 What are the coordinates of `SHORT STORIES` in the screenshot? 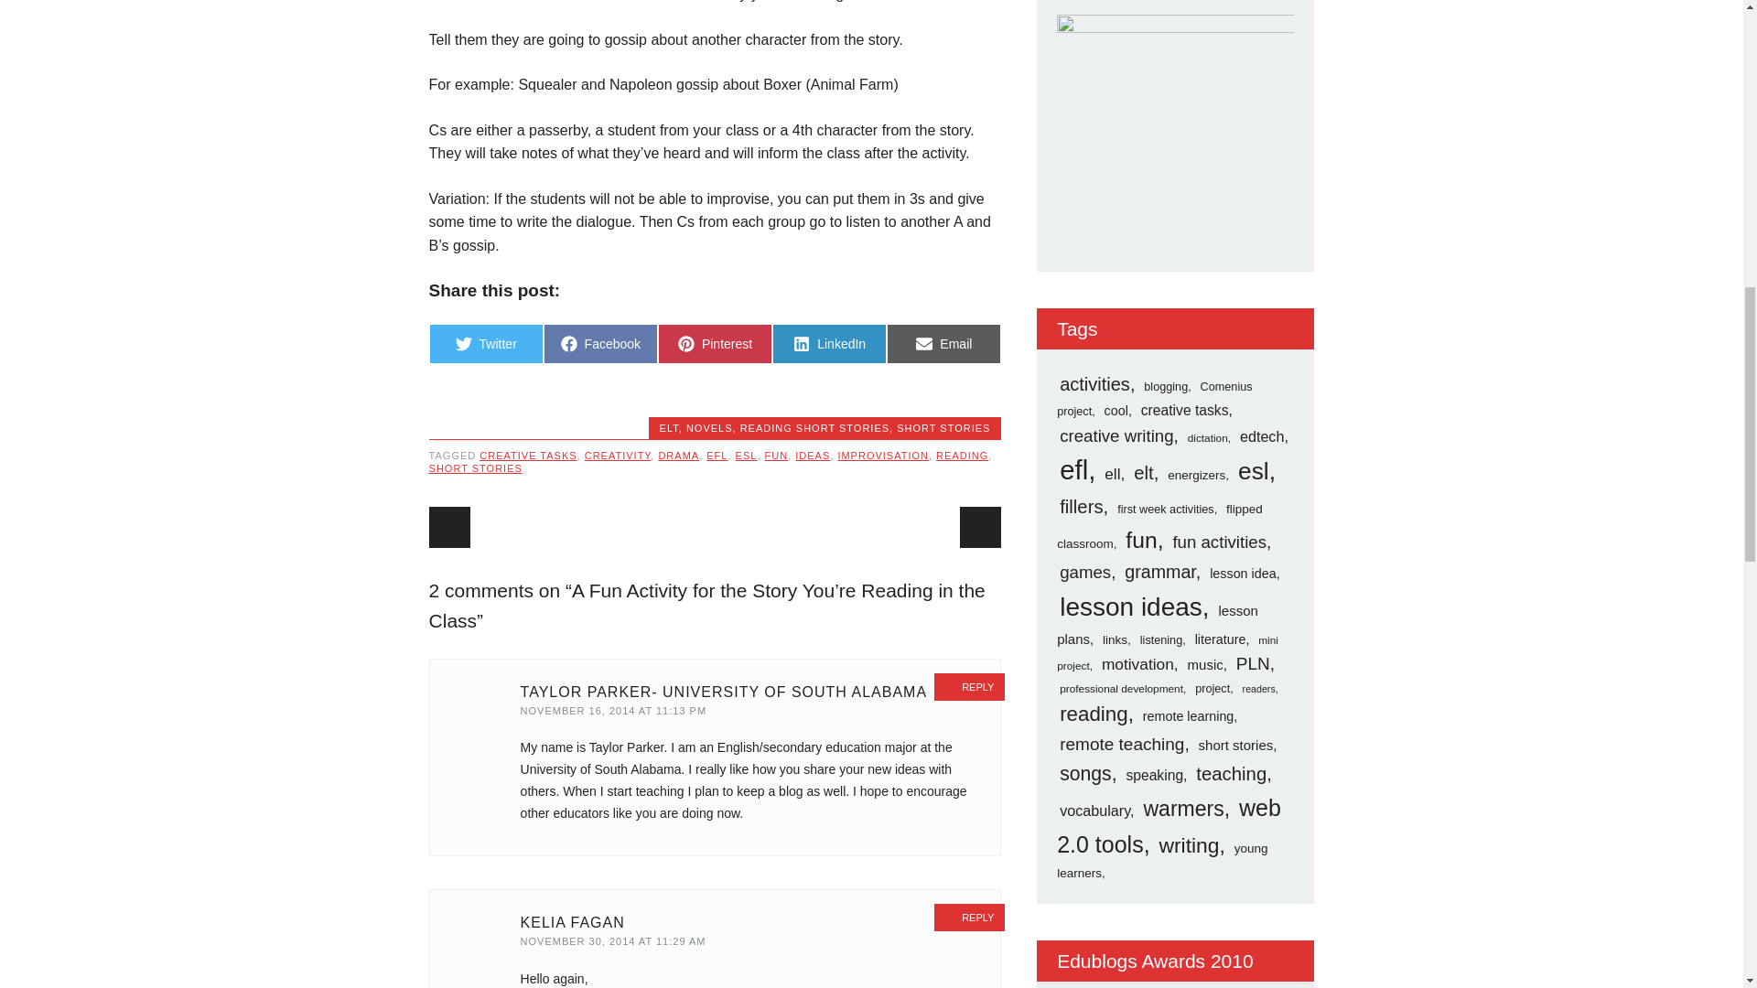 It's located at (943, 428).